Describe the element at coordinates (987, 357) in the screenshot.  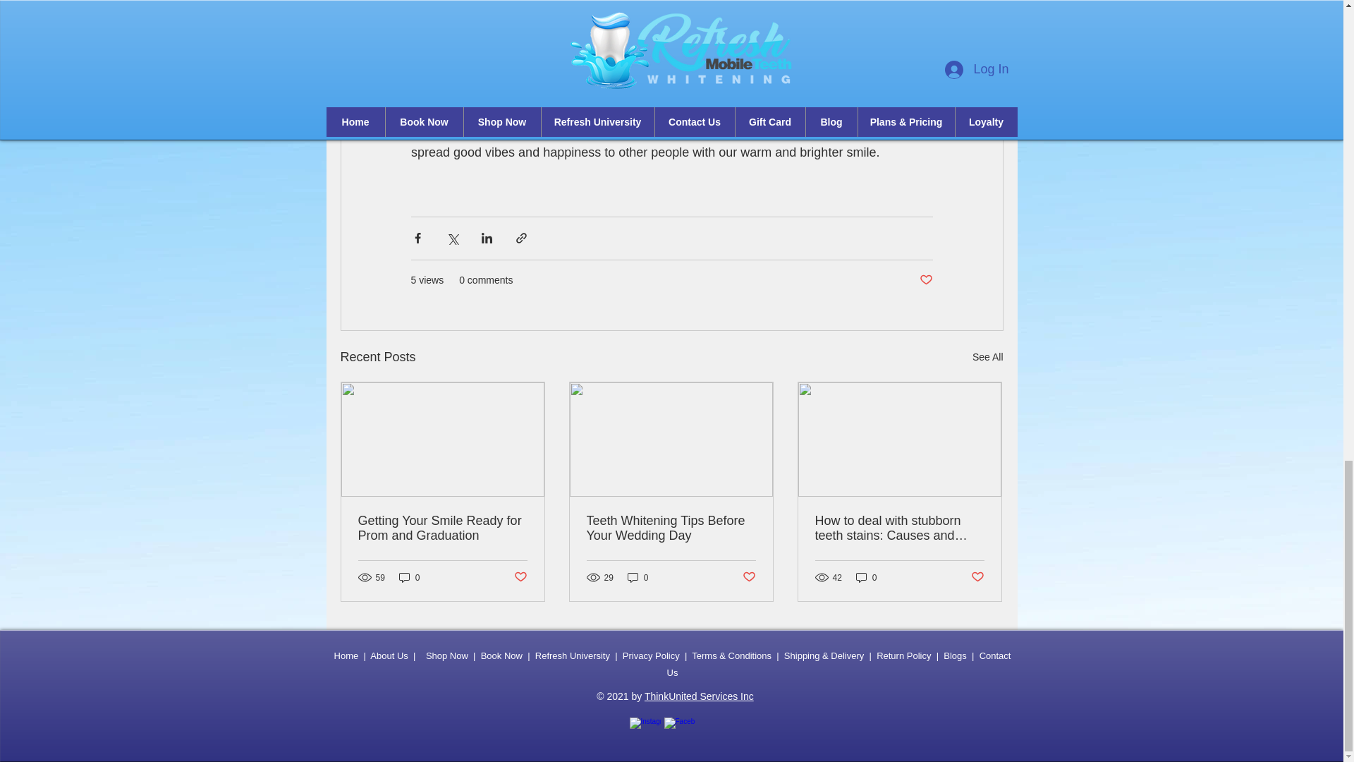
I see `See All` at that location.